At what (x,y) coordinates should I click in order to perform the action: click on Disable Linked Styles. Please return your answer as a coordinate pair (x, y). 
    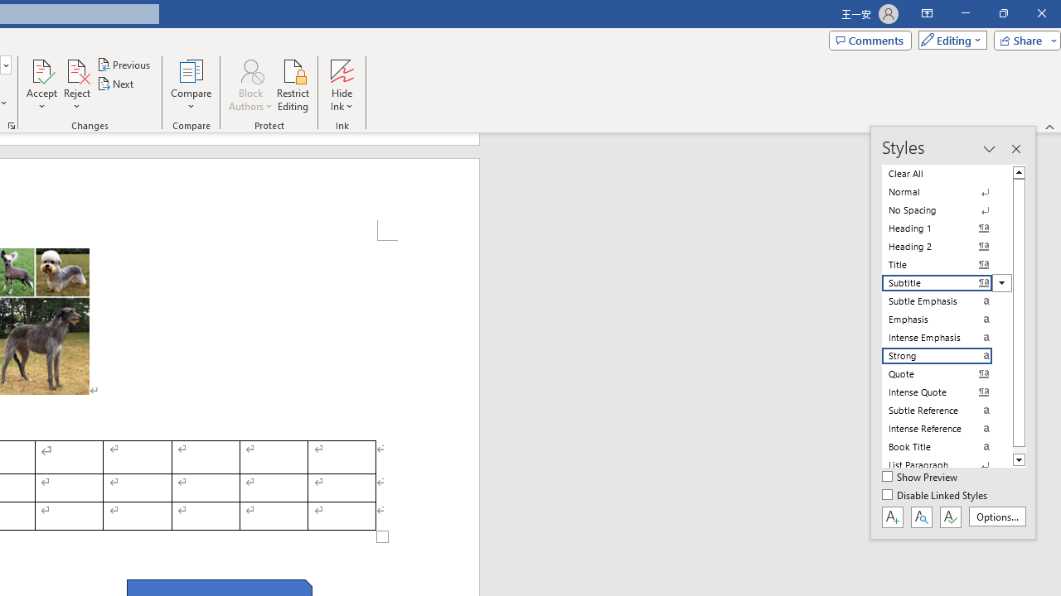
    Looking at the image, I should click on (936, 496).